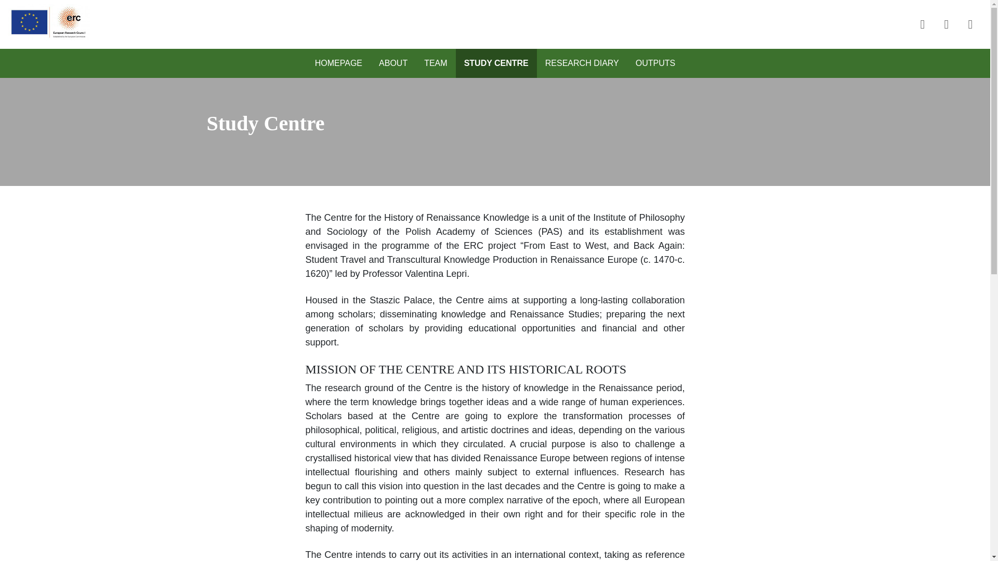  What do you see at coordinates (338, 63) in the screenshot?
I see `HOMEPAGE` at bounding box center [338, 63].